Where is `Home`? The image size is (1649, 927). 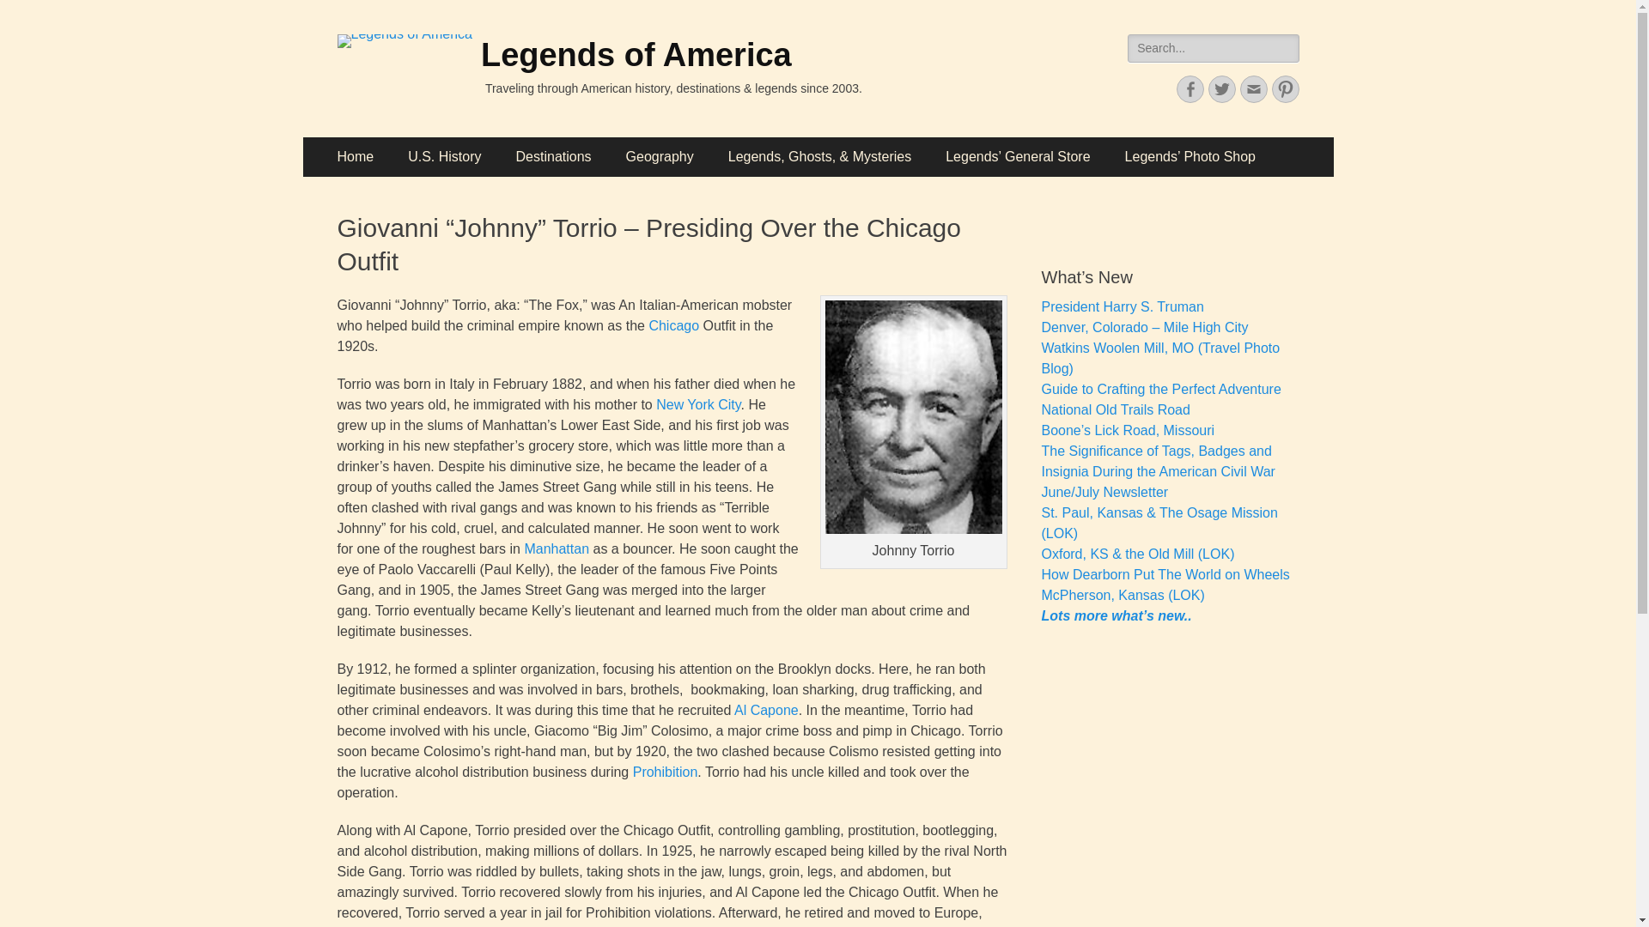
Home is located at coordinates (356, 156).